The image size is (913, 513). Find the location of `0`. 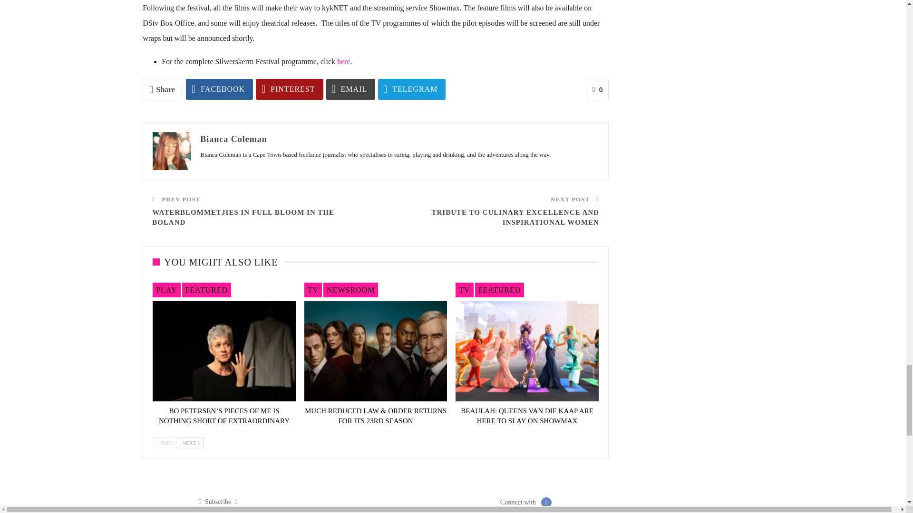

0 is located at coordinates (597, 89).